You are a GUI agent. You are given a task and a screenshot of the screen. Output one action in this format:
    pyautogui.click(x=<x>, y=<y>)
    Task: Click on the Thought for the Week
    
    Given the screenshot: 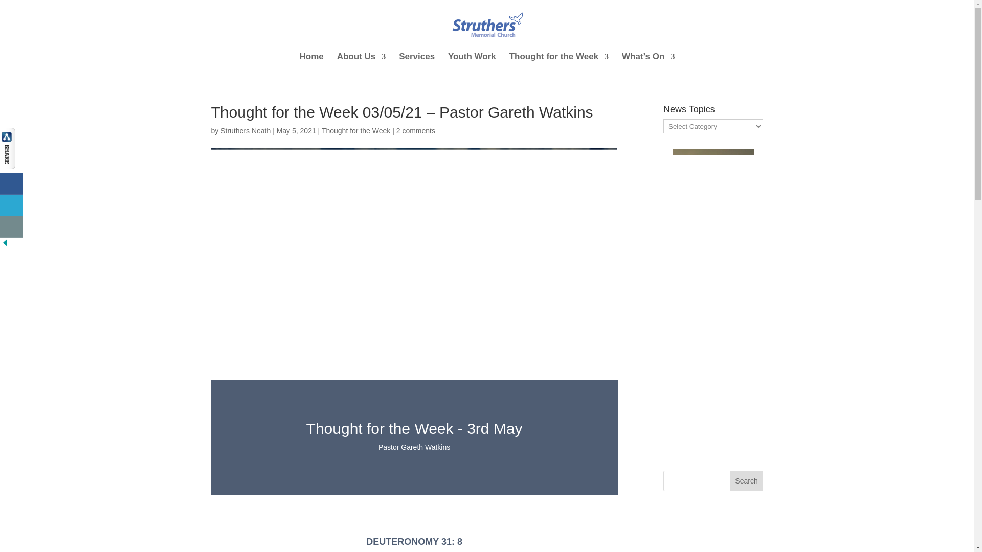 What is the action you would take?
    pyautogui.click(x=559, y=65)
    